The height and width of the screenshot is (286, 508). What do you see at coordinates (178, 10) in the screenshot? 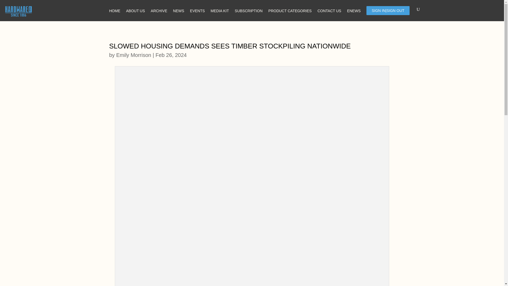
I see `NEWS` at bounding box center [178, 10].